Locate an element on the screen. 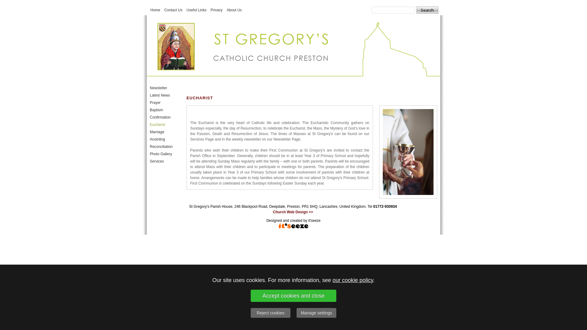  Home is located at coordinates (155, 10).